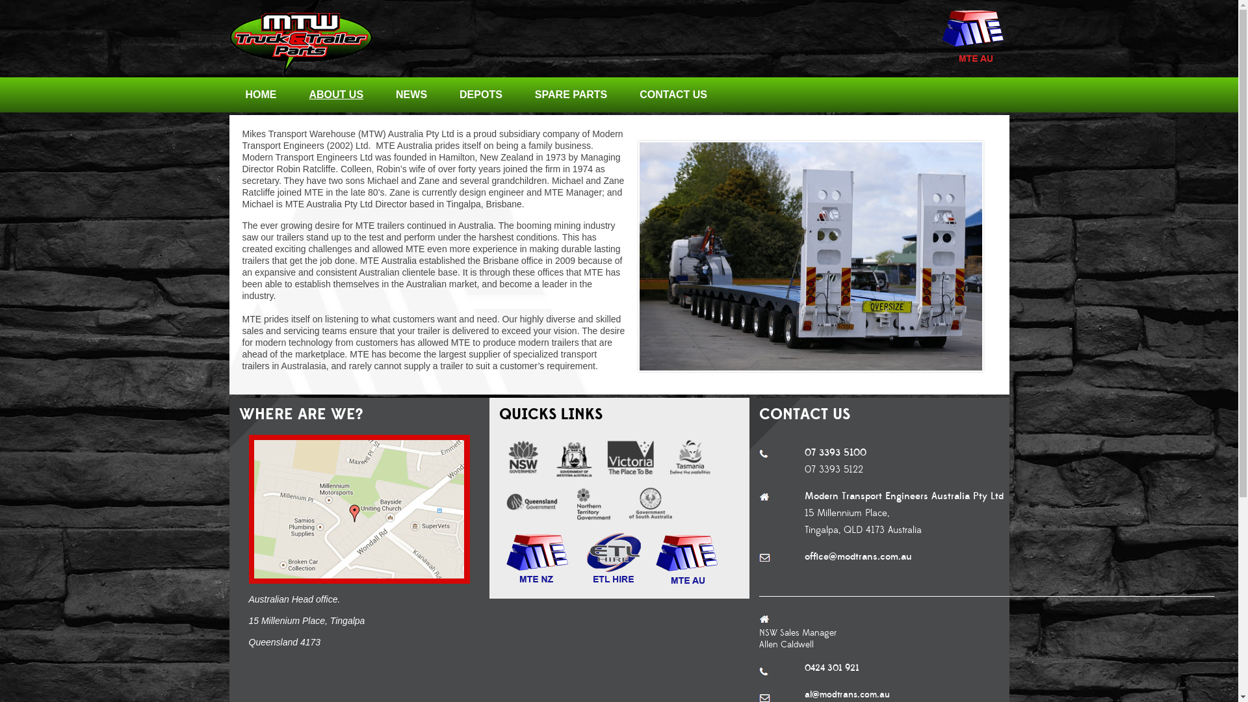 The width and height of the screenshot is (1248, 702). Describe the element at coordinates (336, 95) in the screenshot. I see `ABOUT US` at that location.